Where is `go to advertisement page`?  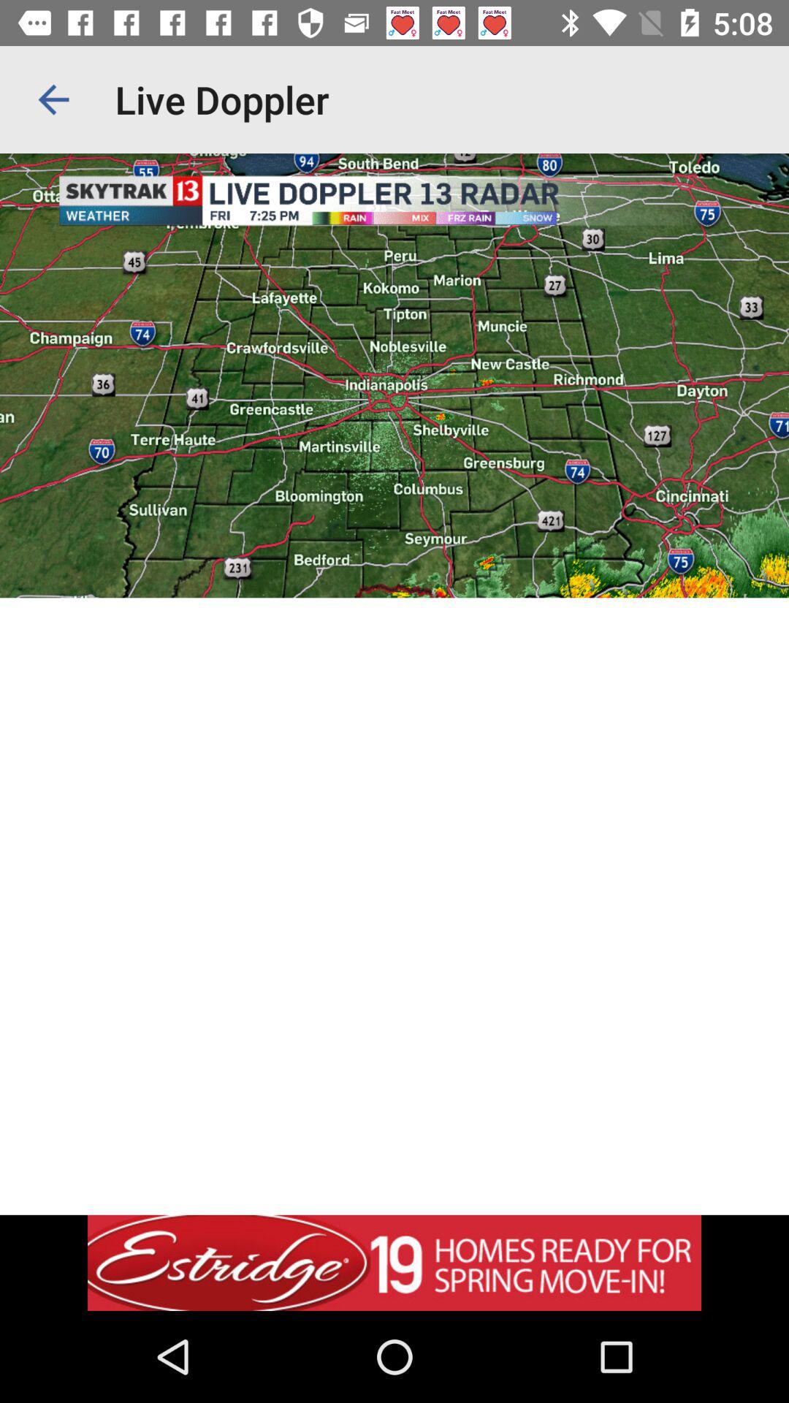 go to advertisement page is located at coordinates (394, 1263).